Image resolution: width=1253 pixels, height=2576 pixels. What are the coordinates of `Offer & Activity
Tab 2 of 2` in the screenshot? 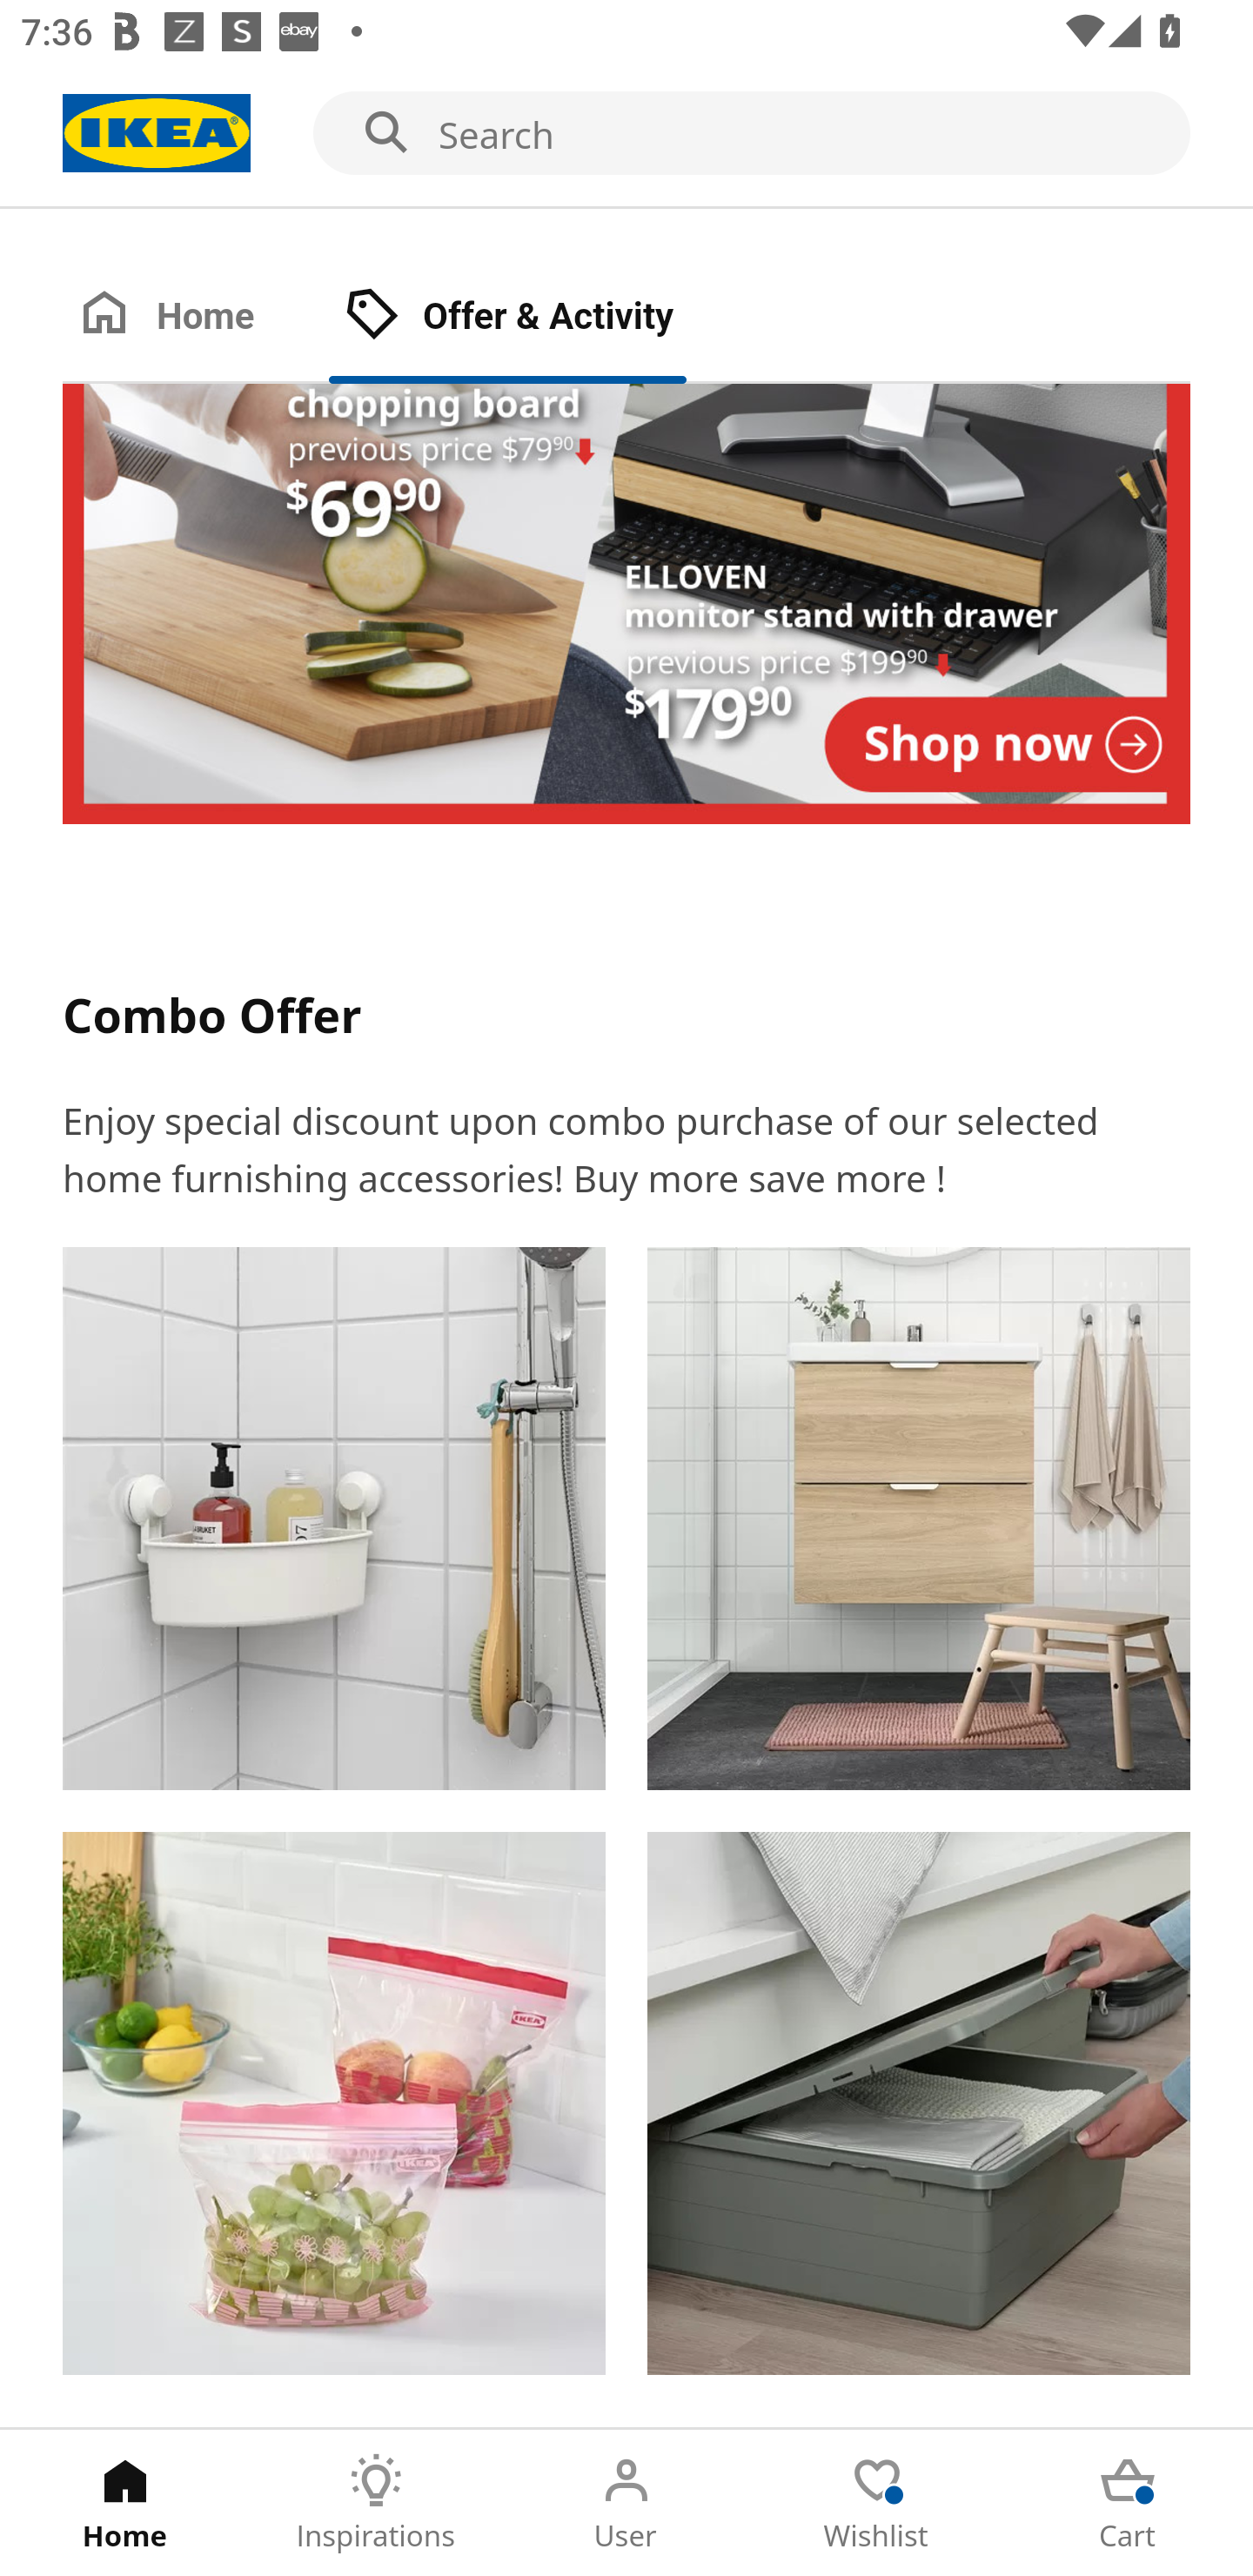 It's located at (539, 317).